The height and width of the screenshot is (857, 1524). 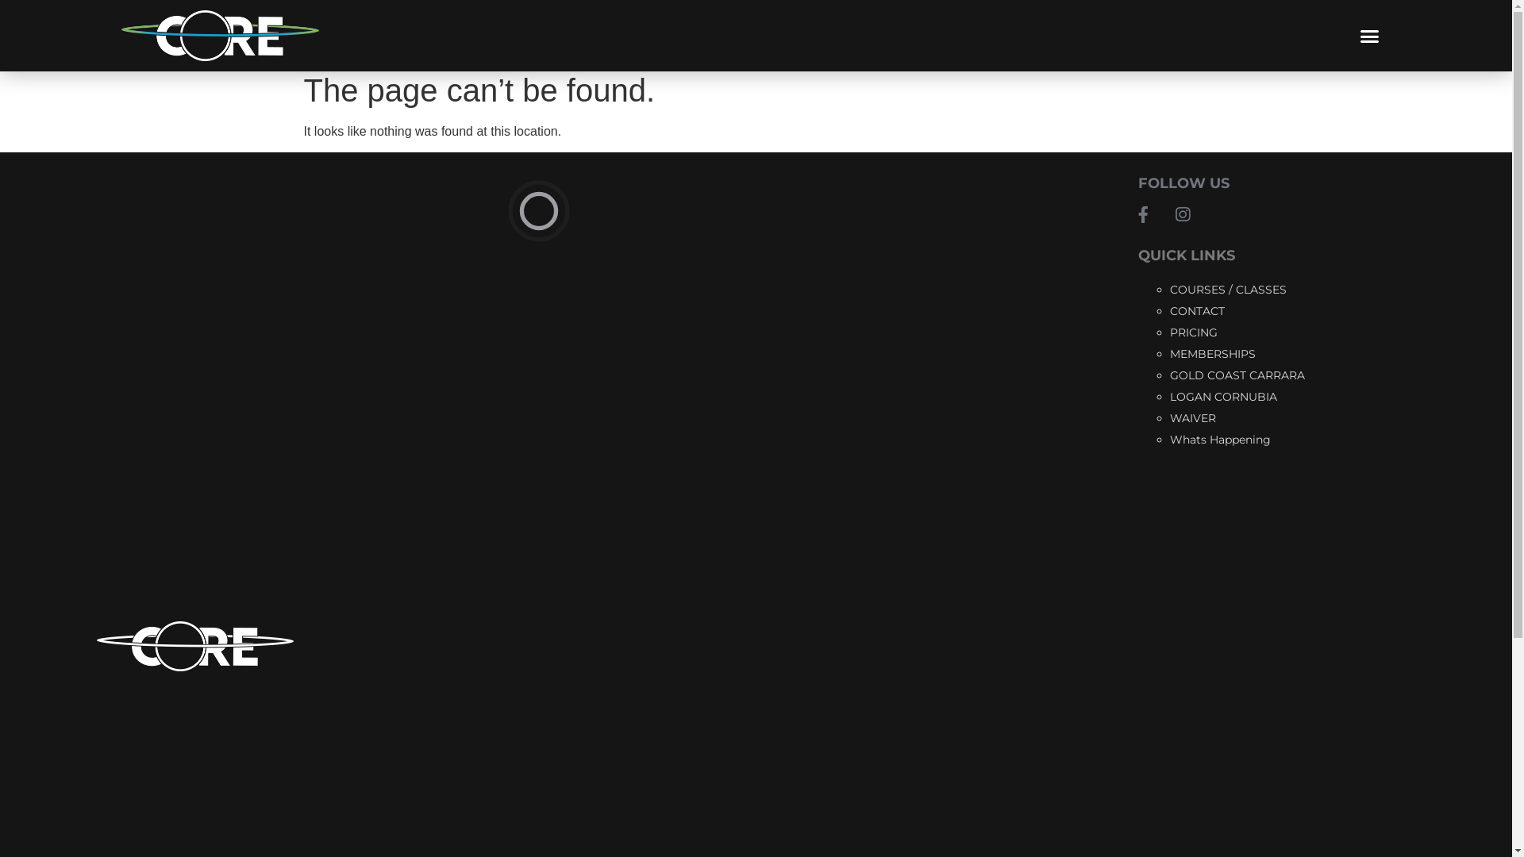 I want to click on WAIVER, so click(x=1193, y=418).